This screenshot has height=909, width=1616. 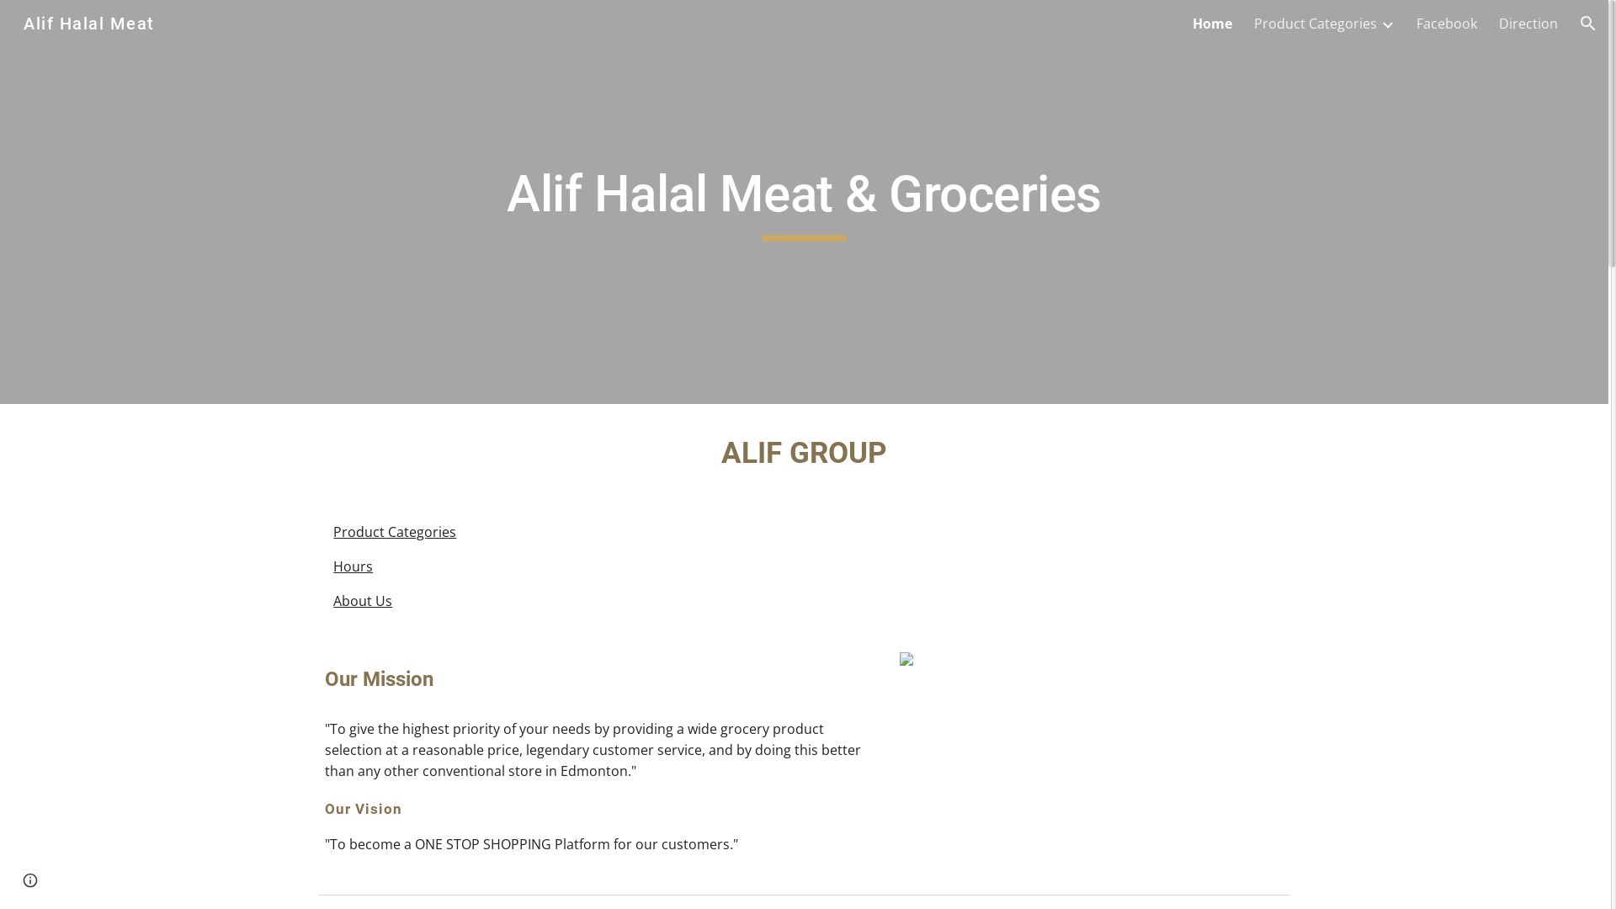 What do you see at coordinates (89, 22) in the screenshot?
I see `Alif Halal Meat` at bounding box center [89, 22].